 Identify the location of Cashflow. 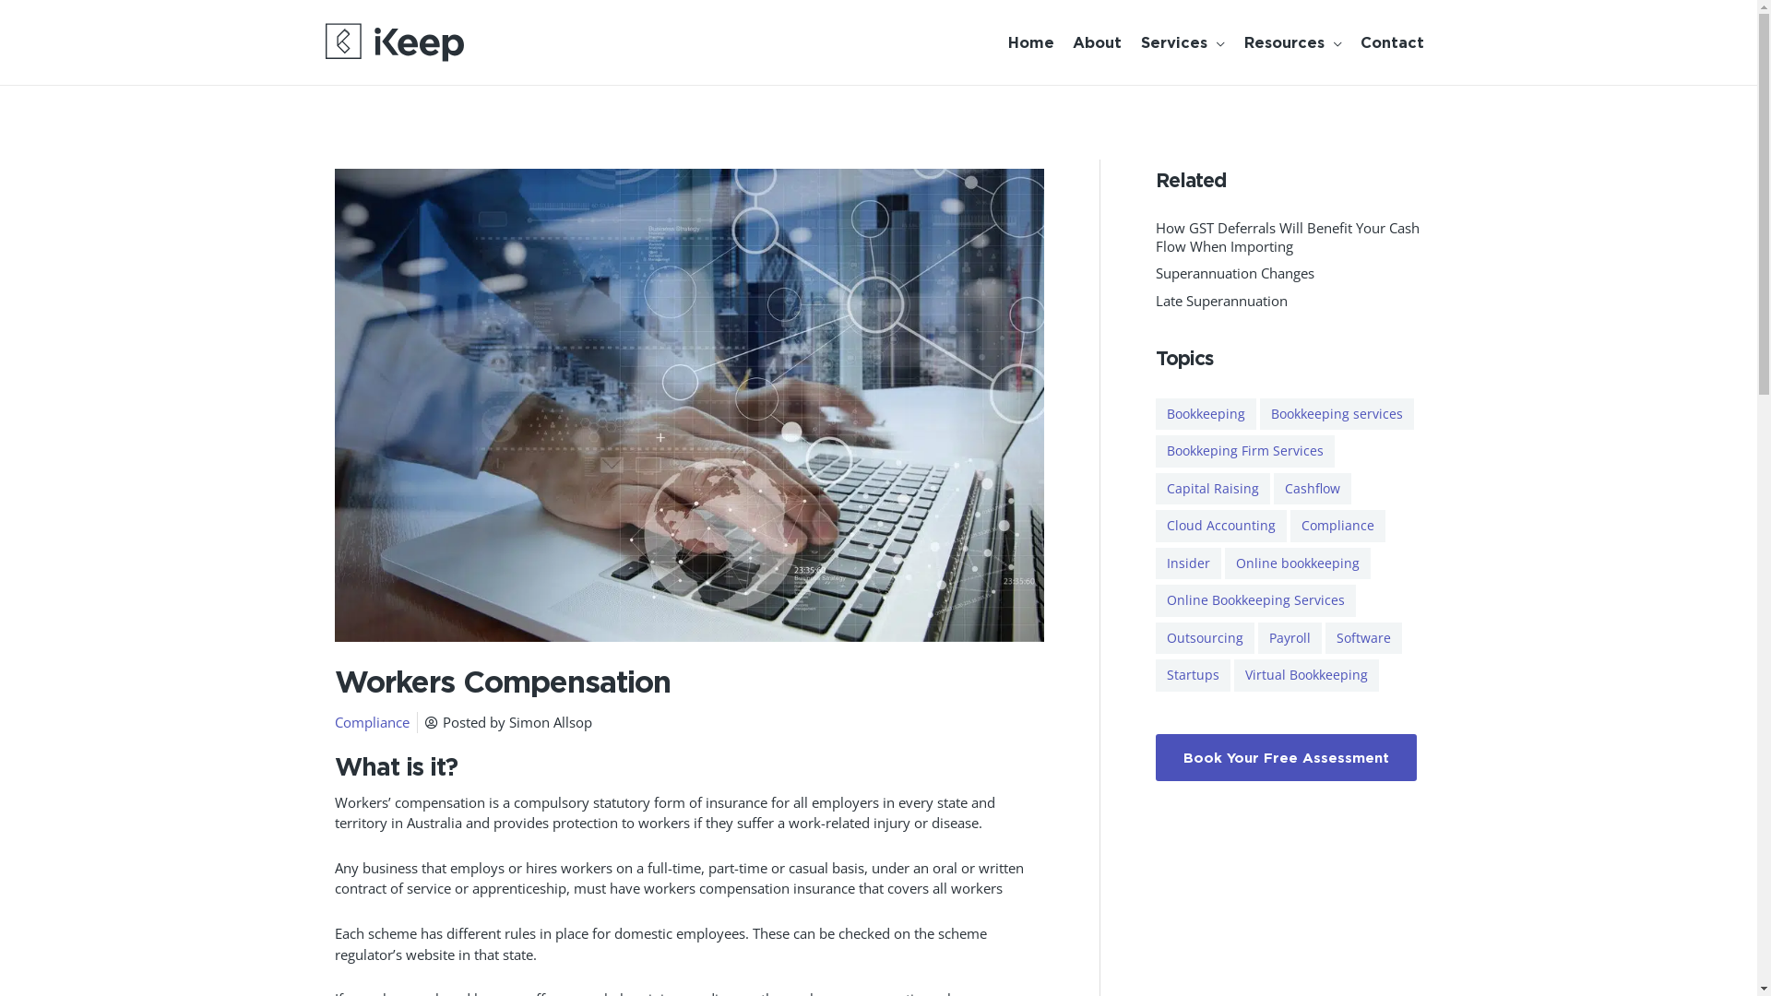
(1312, 489).